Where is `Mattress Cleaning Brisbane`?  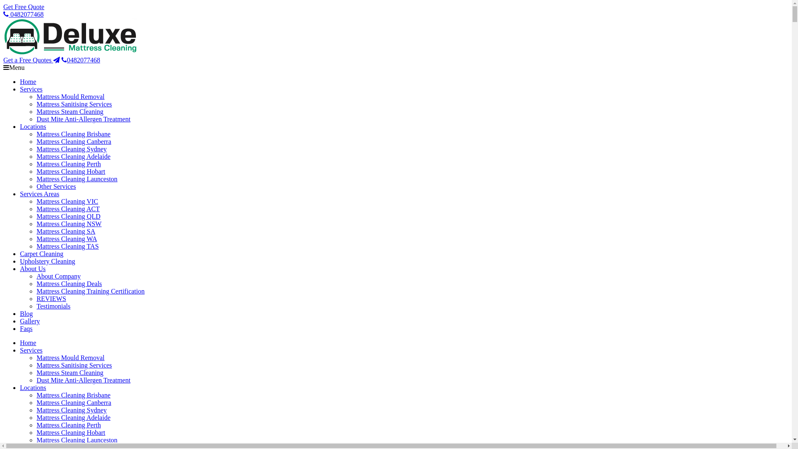 Mattress Cleaning Brisbane is located at coordinates (74, 395).